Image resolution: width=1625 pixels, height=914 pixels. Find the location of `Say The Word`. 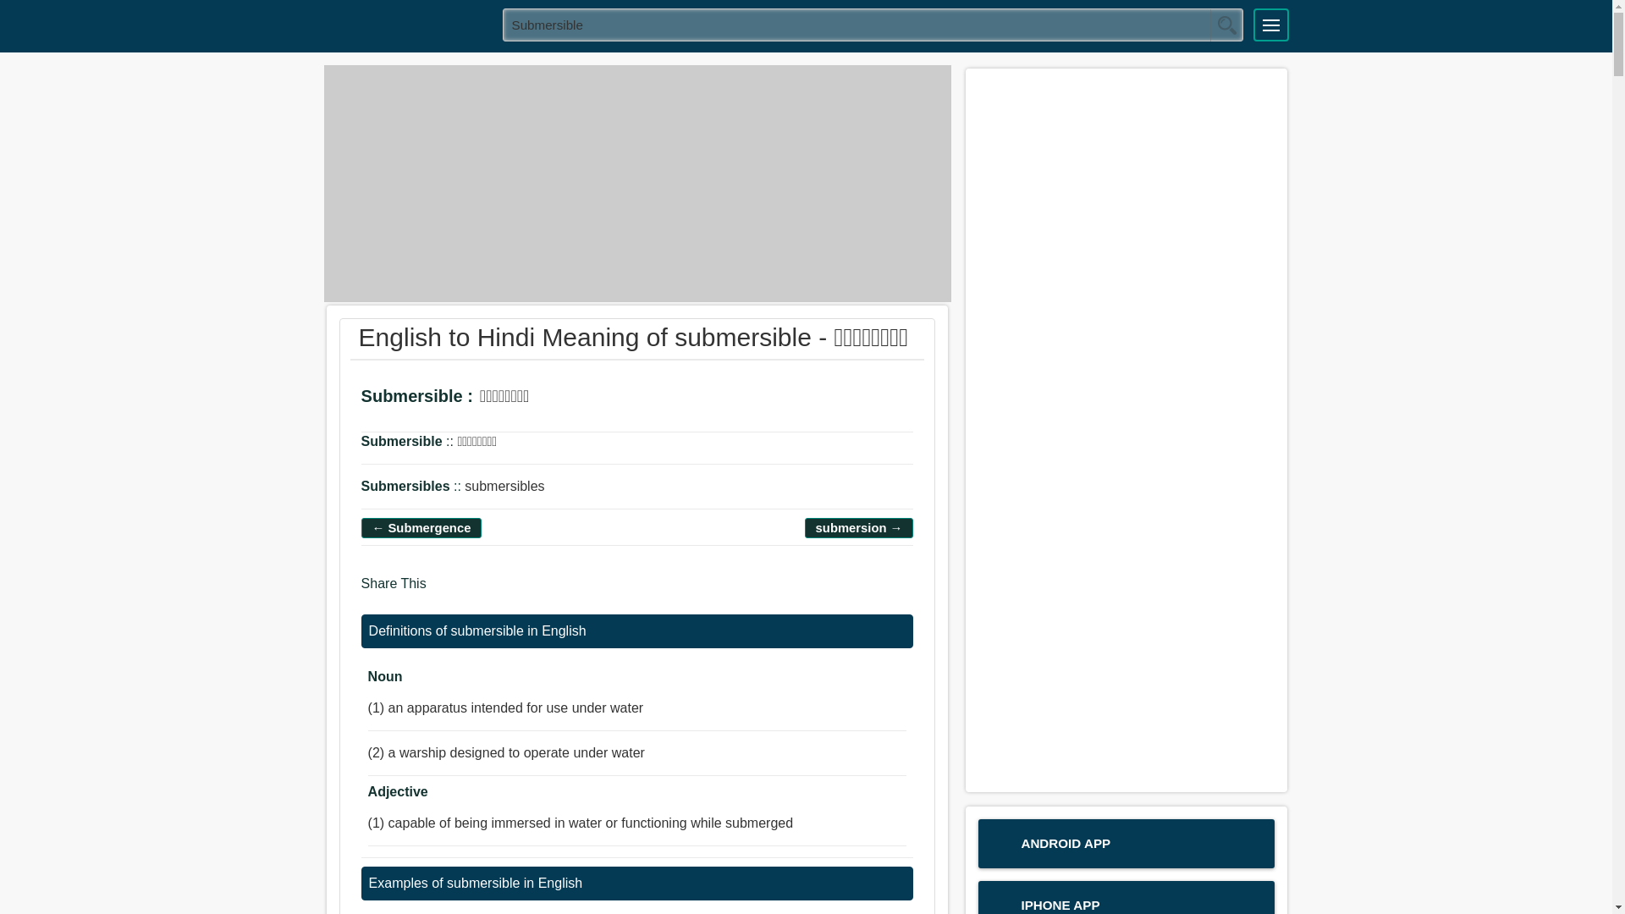

Say The Word is located at coordinates (557, 399).